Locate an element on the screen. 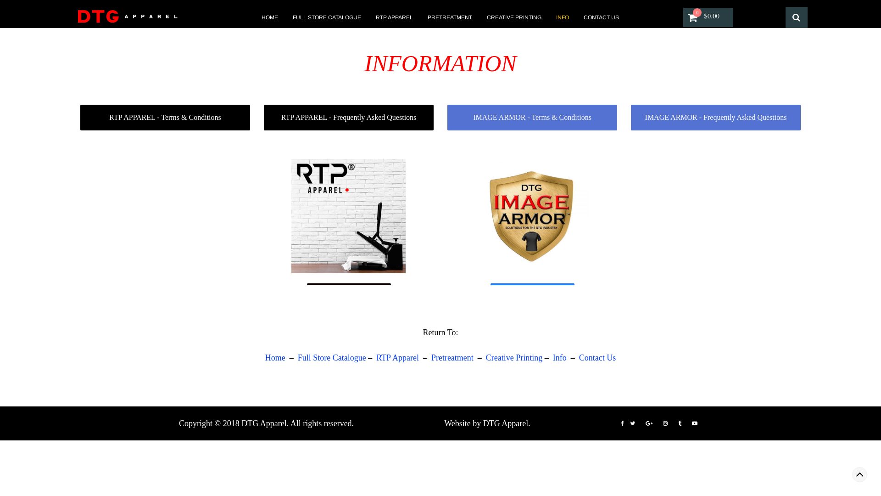 This screenshot has height=496, width=881. IMAGE ARMOR - Frequently Asked Questions is located at coordinates (716, 118).